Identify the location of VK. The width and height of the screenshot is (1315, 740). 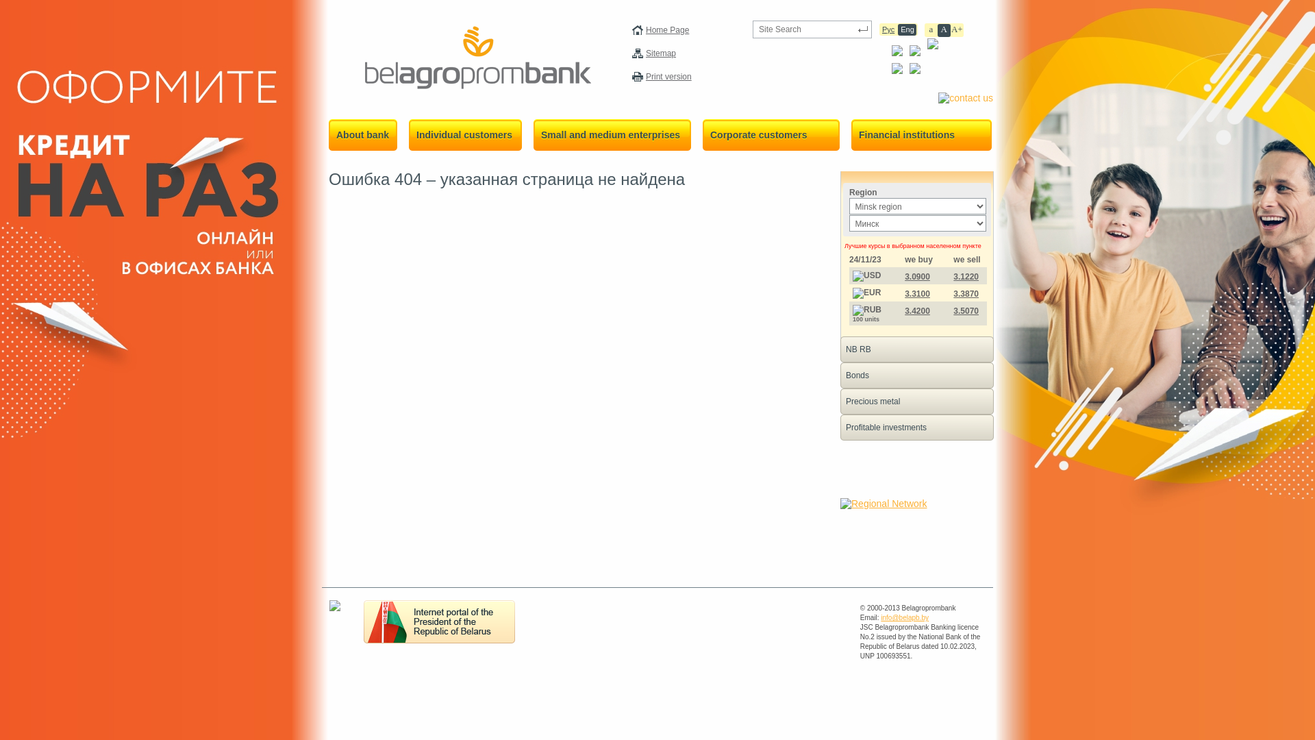
(897, 71).